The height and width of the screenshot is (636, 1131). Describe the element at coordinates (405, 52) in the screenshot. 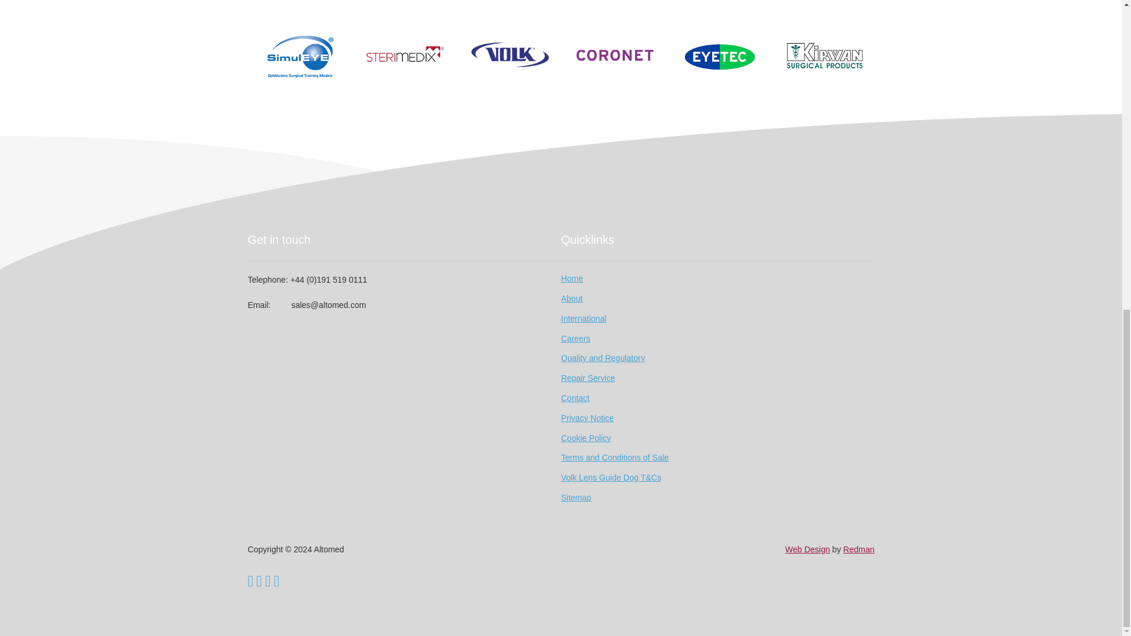

I see `Sterimedix` at that location.